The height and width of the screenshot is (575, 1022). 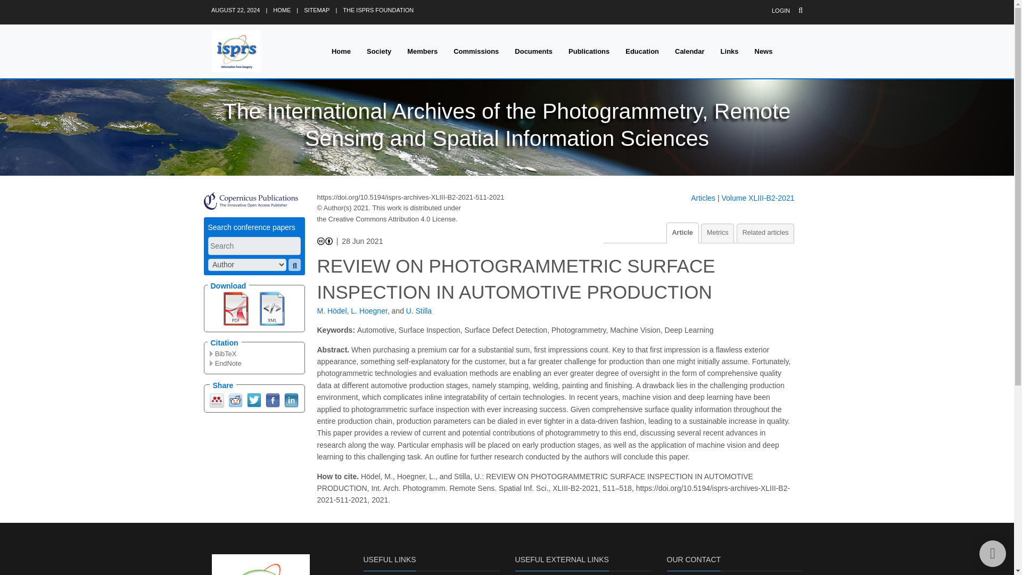 I want to click on THE ISPRS FOUNDATION, so click(x=378, y=10).